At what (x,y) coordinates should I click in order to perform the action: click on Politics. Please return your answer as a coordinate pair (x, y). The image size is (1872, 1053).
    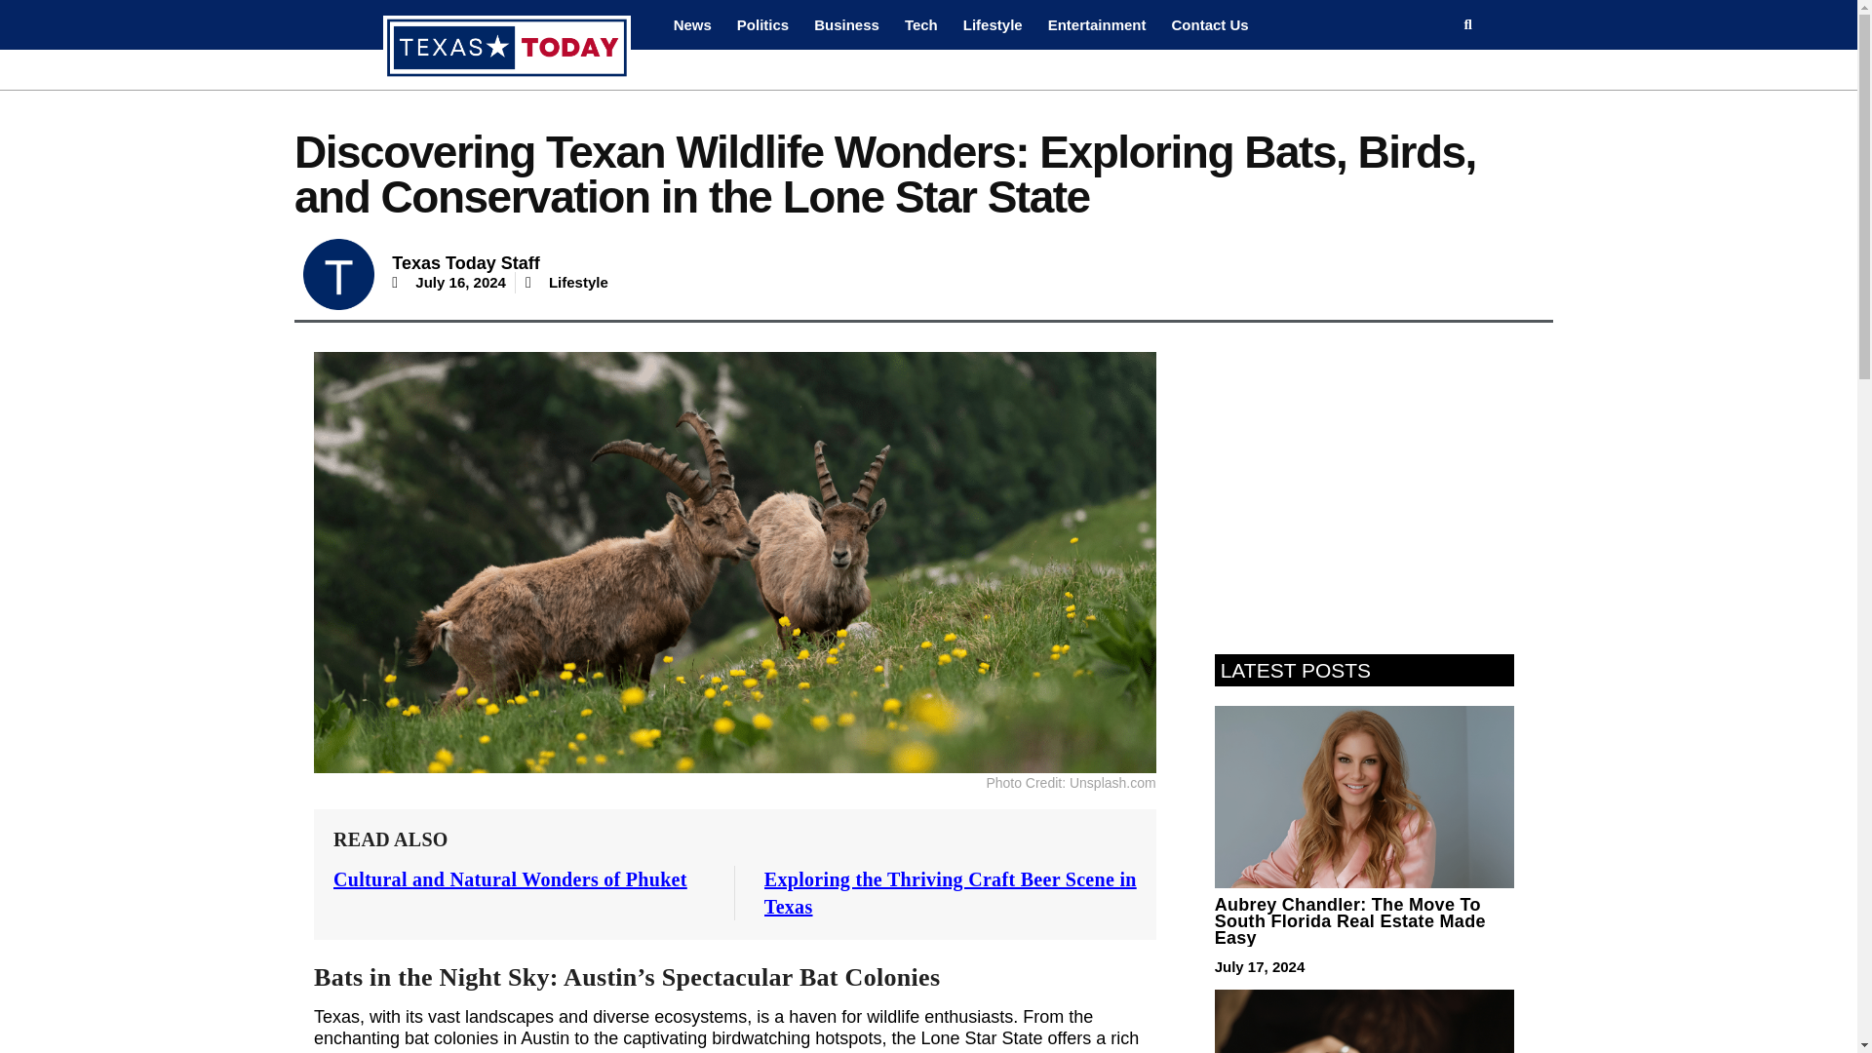
    Looking at the image, I should click on (762, 24).